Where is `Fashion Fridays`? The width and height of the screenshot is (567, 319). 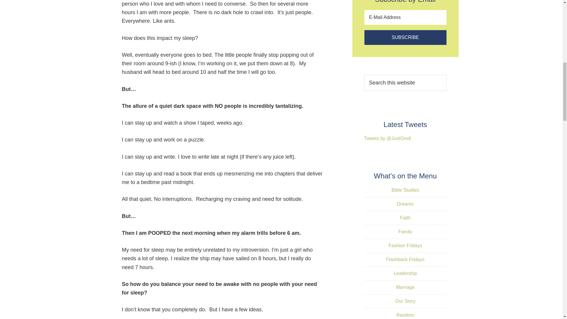 Fashion Fridays is located at coordinates (405, 245).